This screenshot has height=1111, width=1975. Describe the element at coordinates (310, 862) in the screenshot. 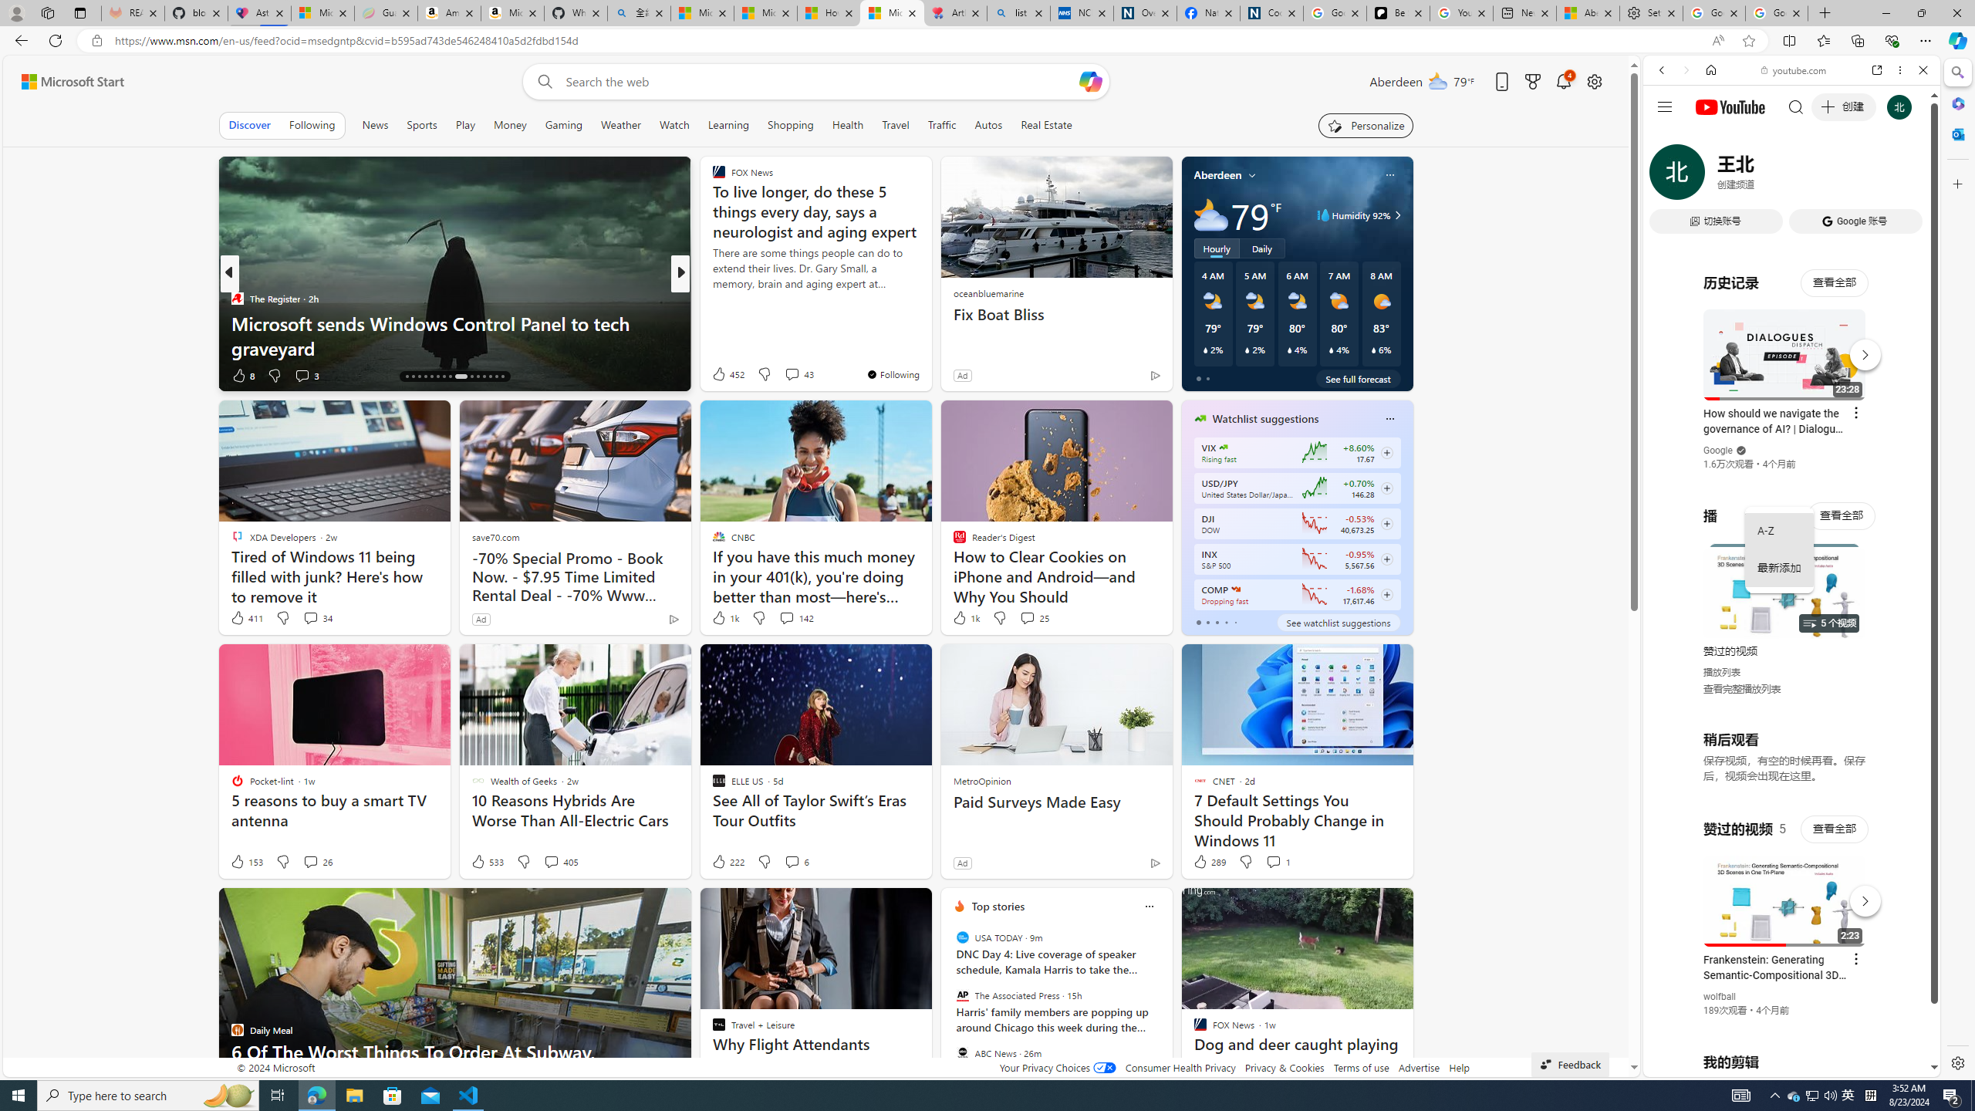

I see `View comments 26 Comment` at that location.